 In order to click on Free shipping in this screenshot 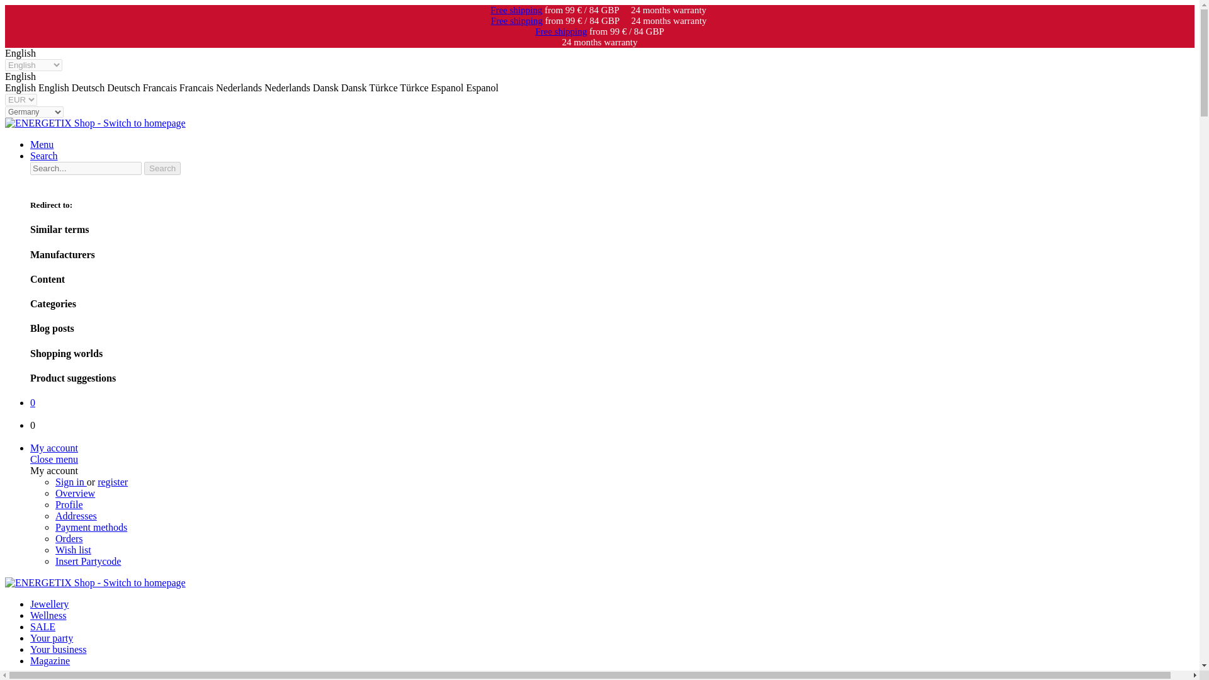, I will do `click(560, 31)`.